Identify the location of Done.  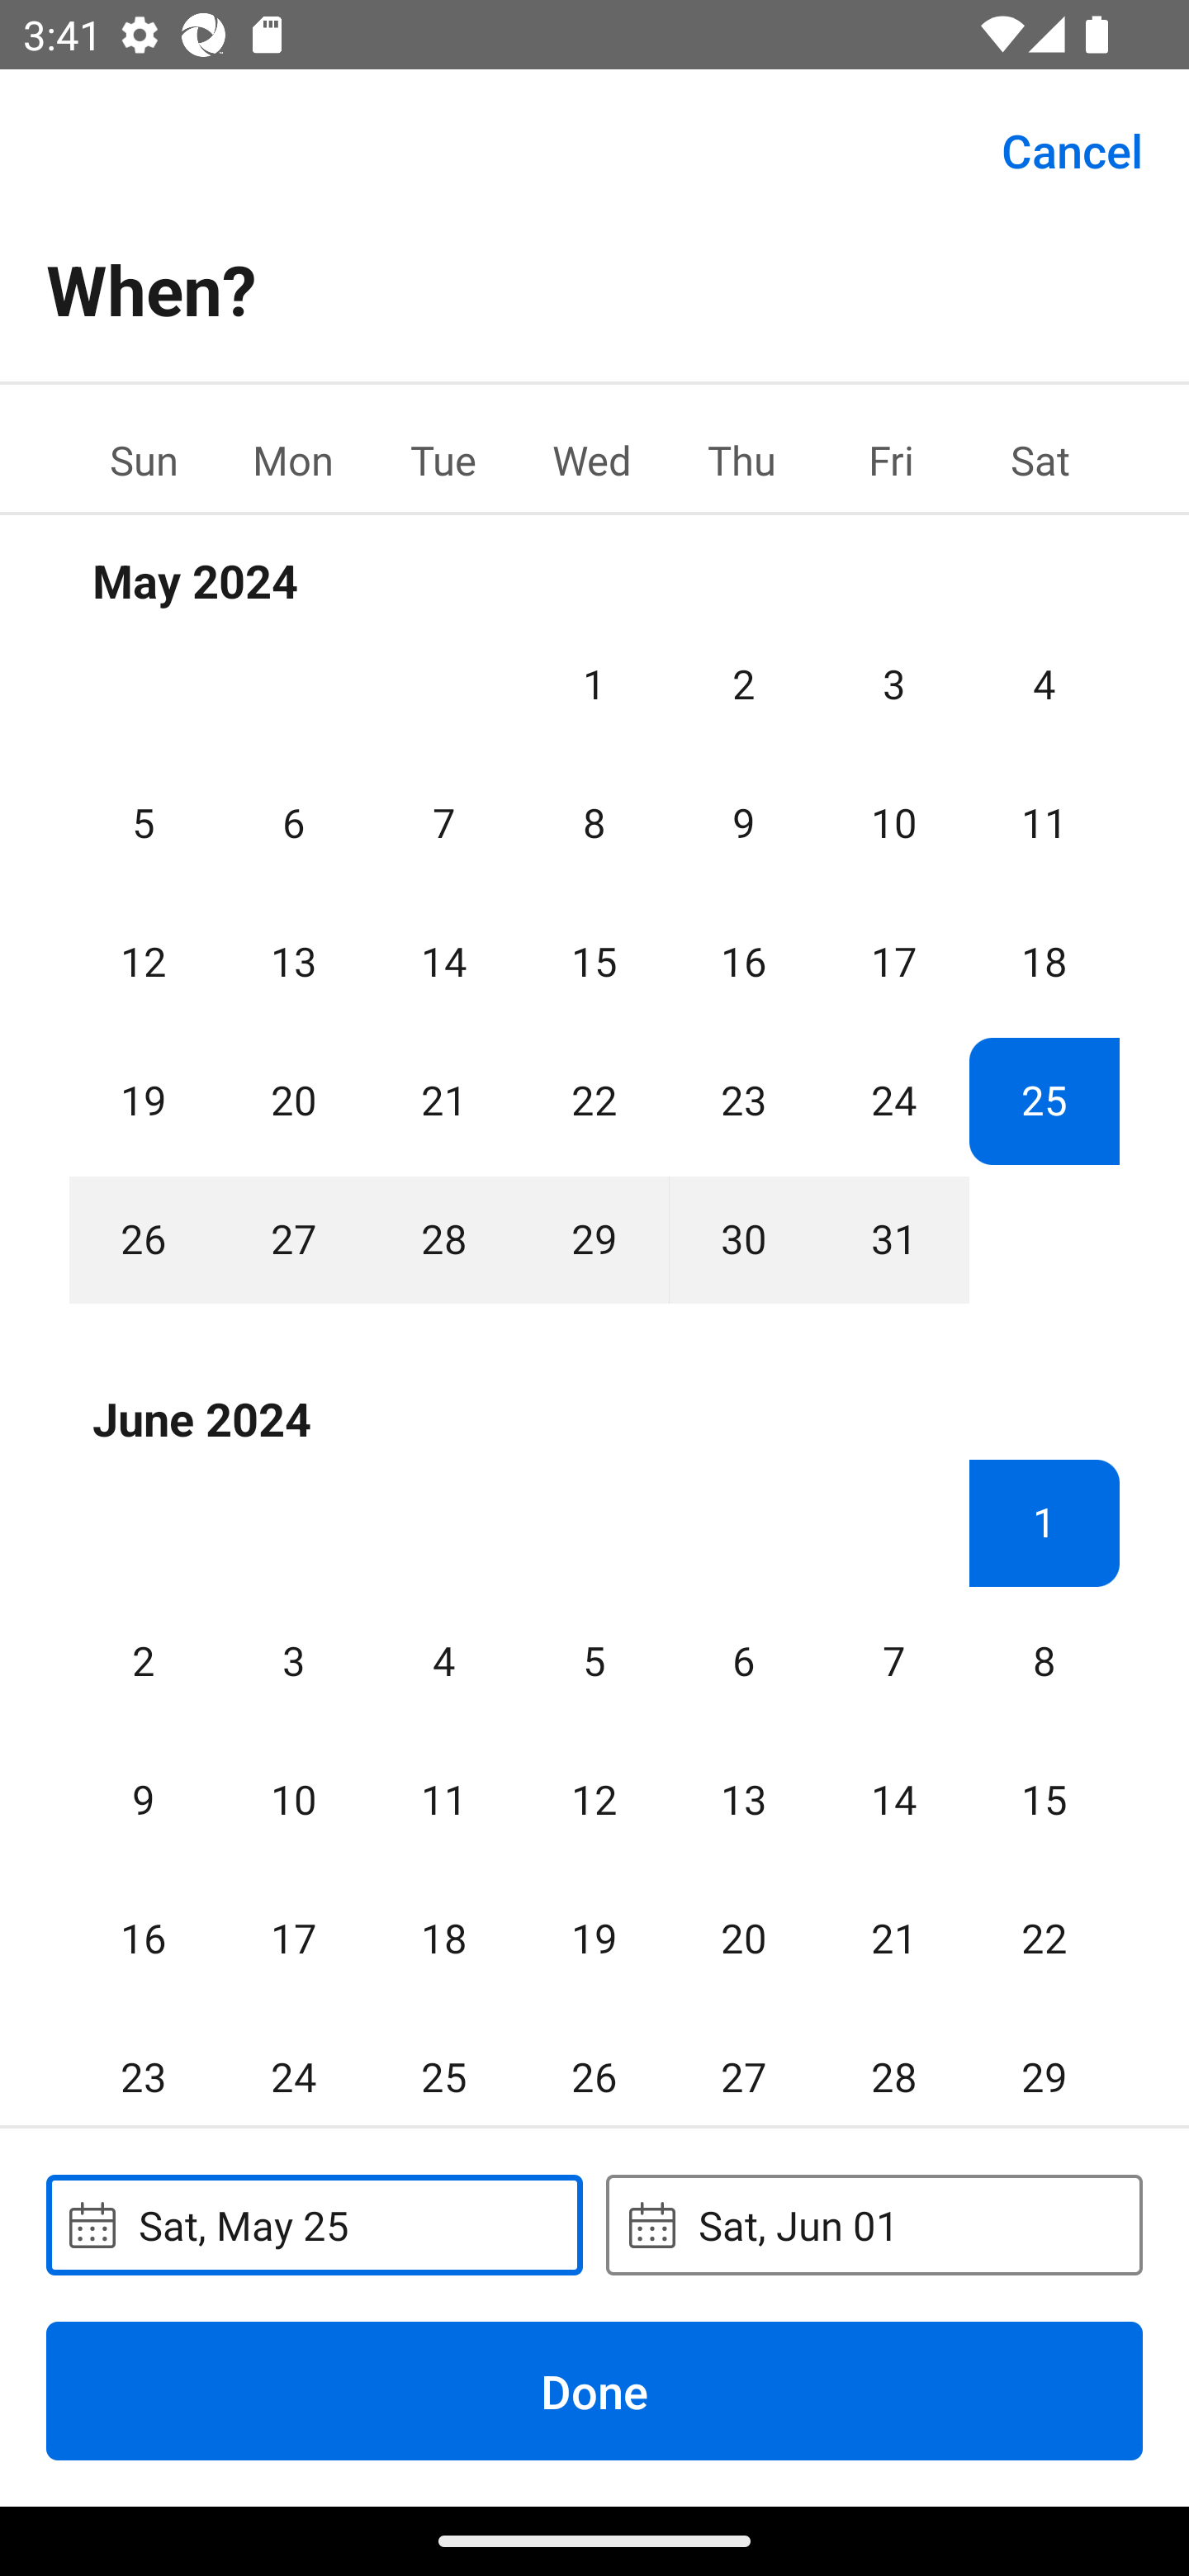
(594, 2390).